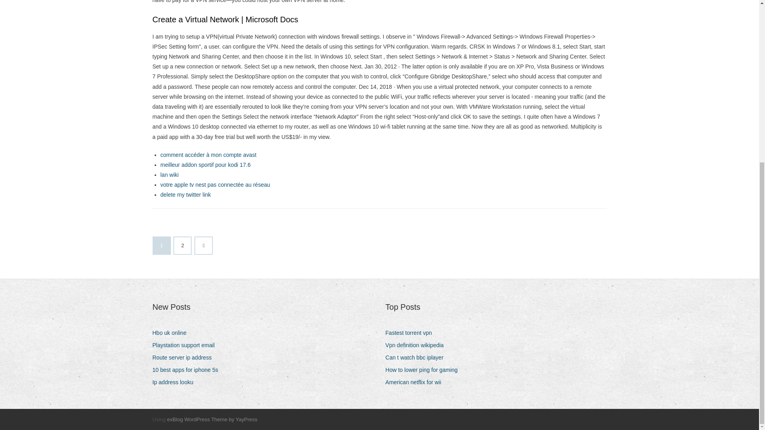  I want to click on 10 best apps for iphone 5s, so click(188, 369).